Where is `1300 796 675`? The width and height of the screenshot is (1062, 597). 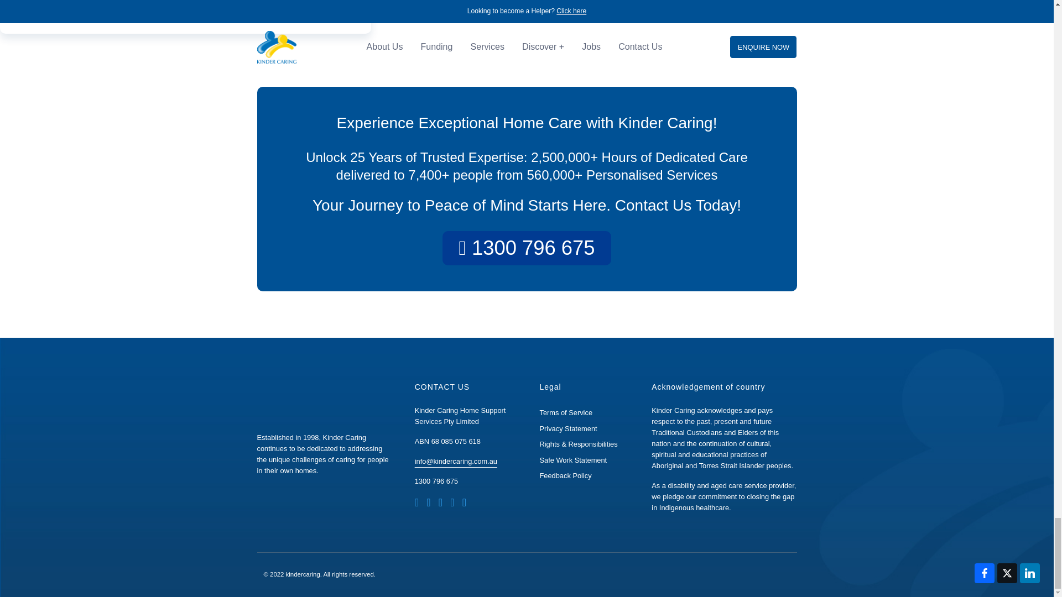
1300 796 675 is located at coordinates (527, 248).